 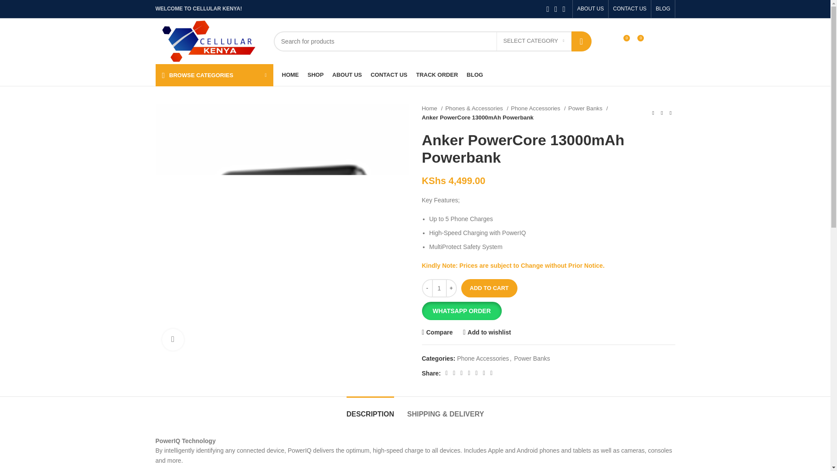 I want to click on ABOUT US, so click(x=590, y=9).